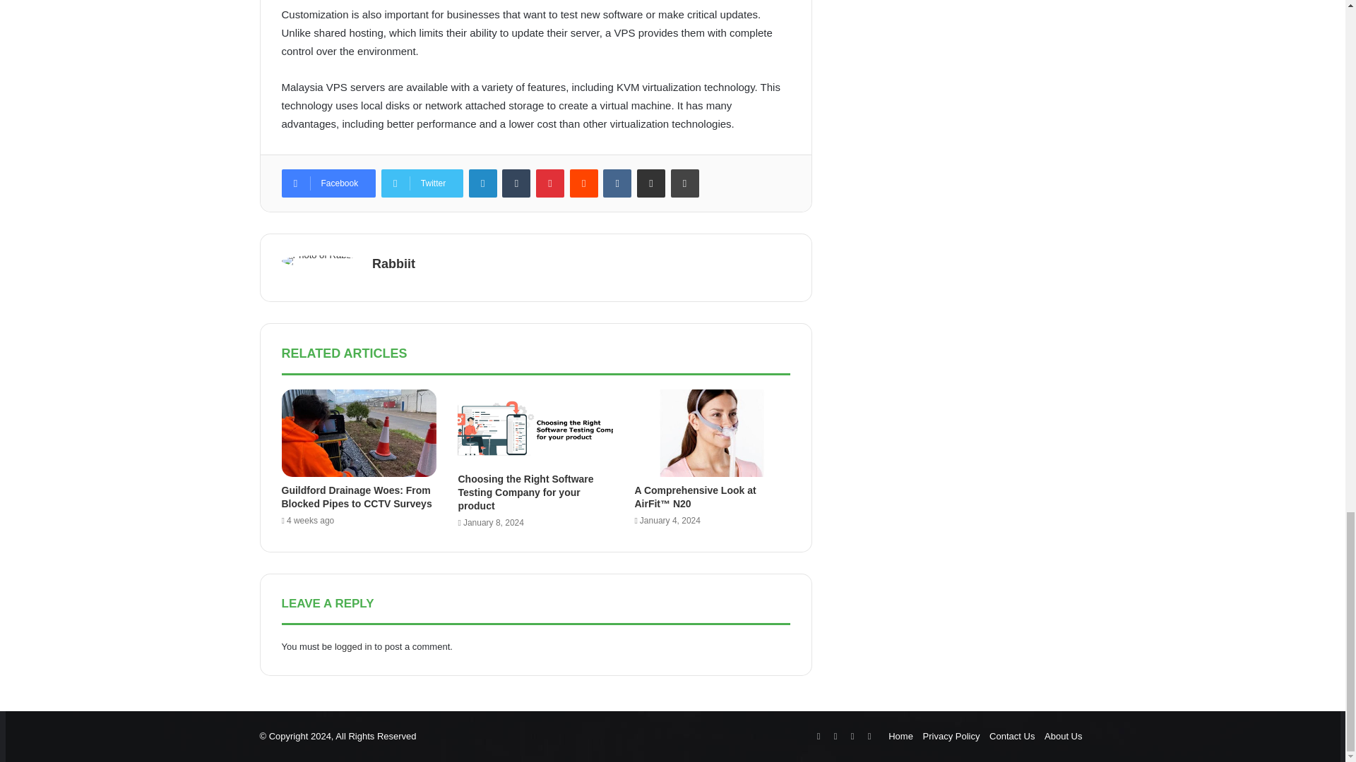 Image resolution: width=1356 pixels, height=762 pixels. Describe the element at coordinates (651, 183) in the screenshot. I see `Share via Email` at that location.